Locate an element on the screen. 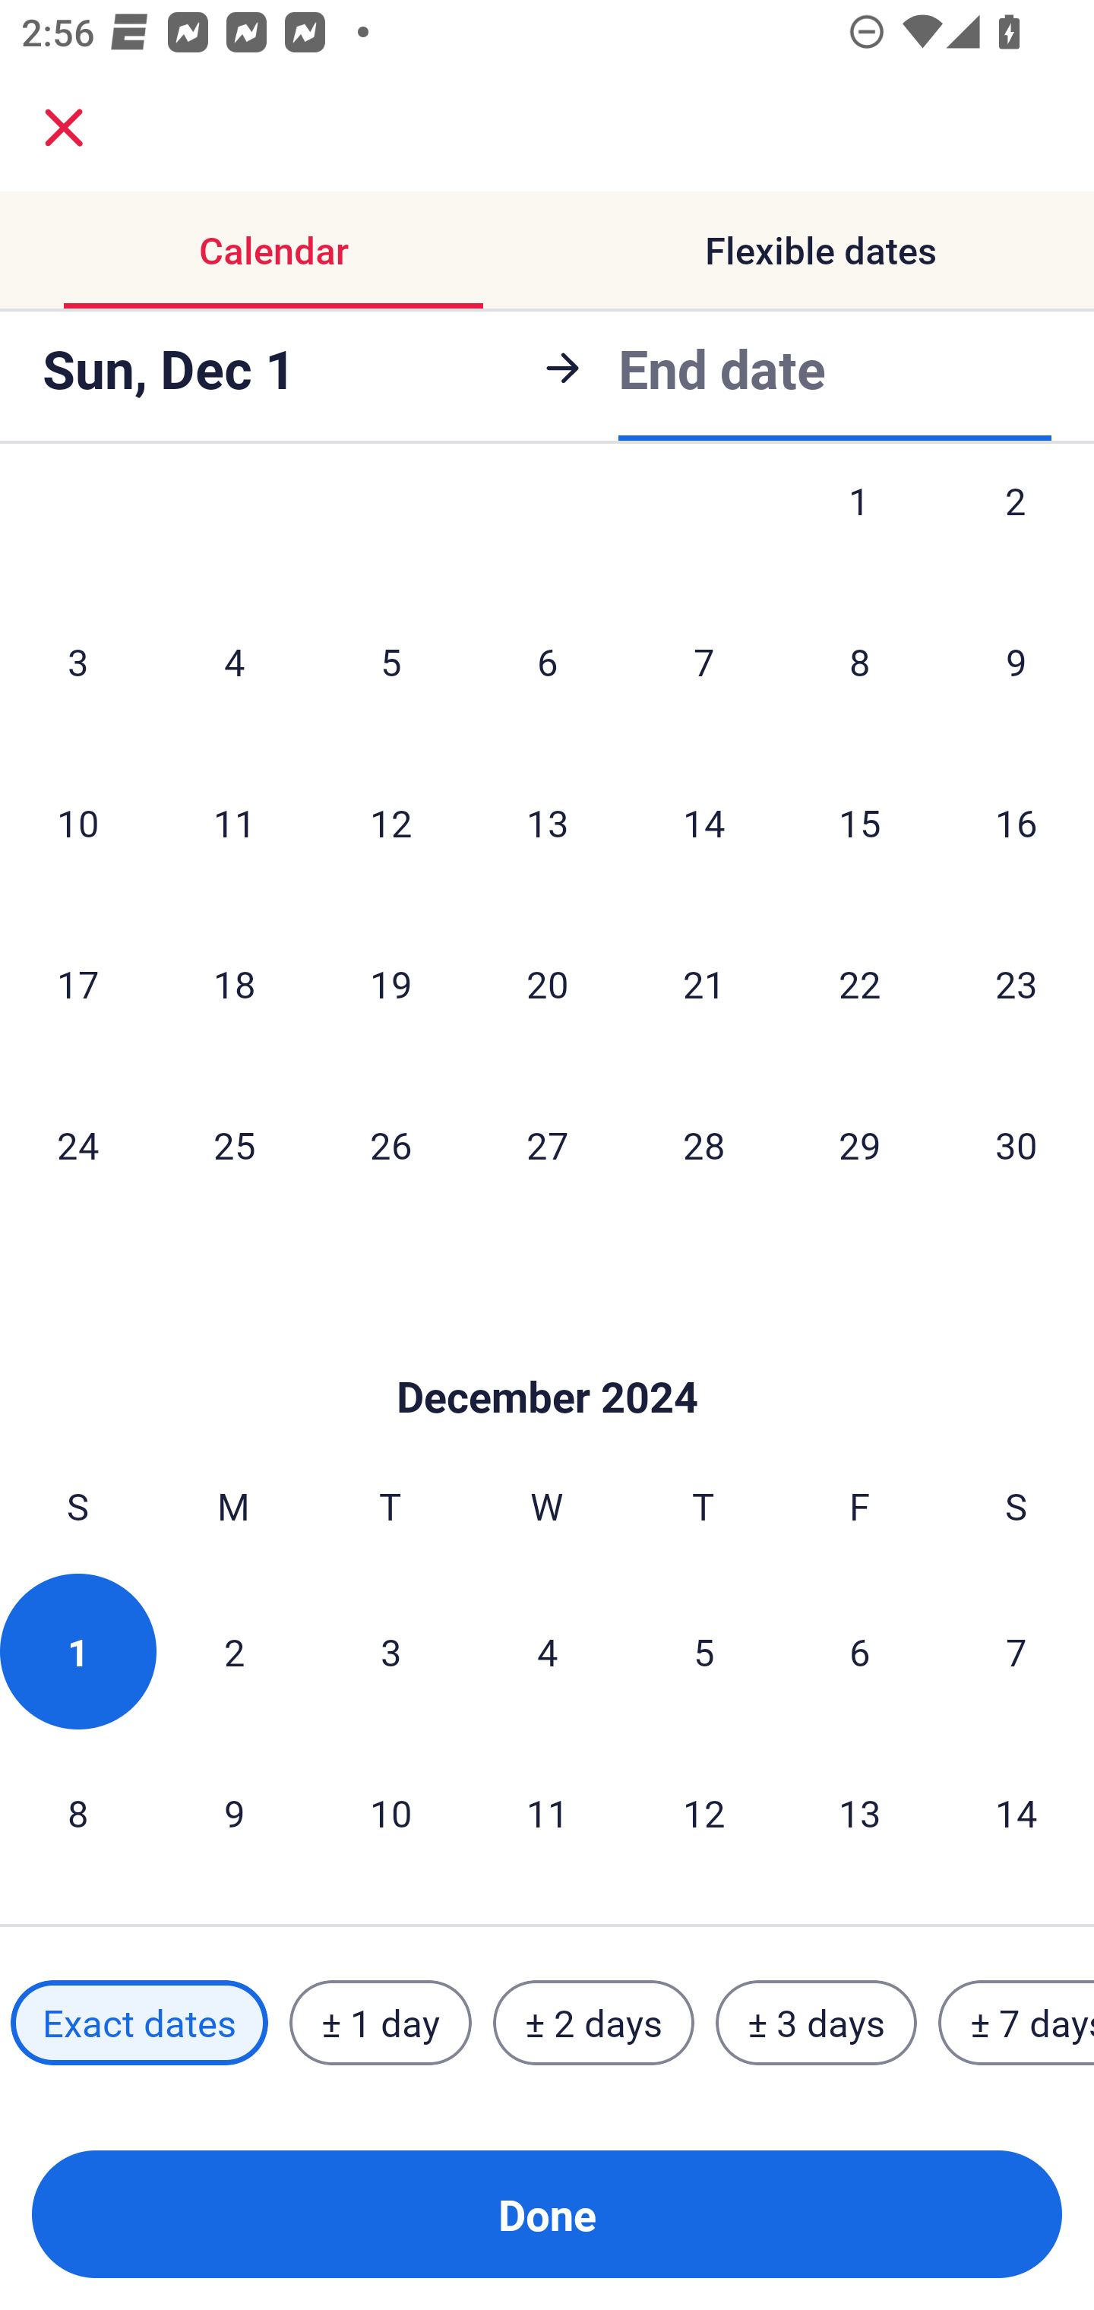 Image resolution: width=1094 pixels, height=2310 pixels. 19 Tuesday, November 19, 2024 is located at coordinates (390, 983).